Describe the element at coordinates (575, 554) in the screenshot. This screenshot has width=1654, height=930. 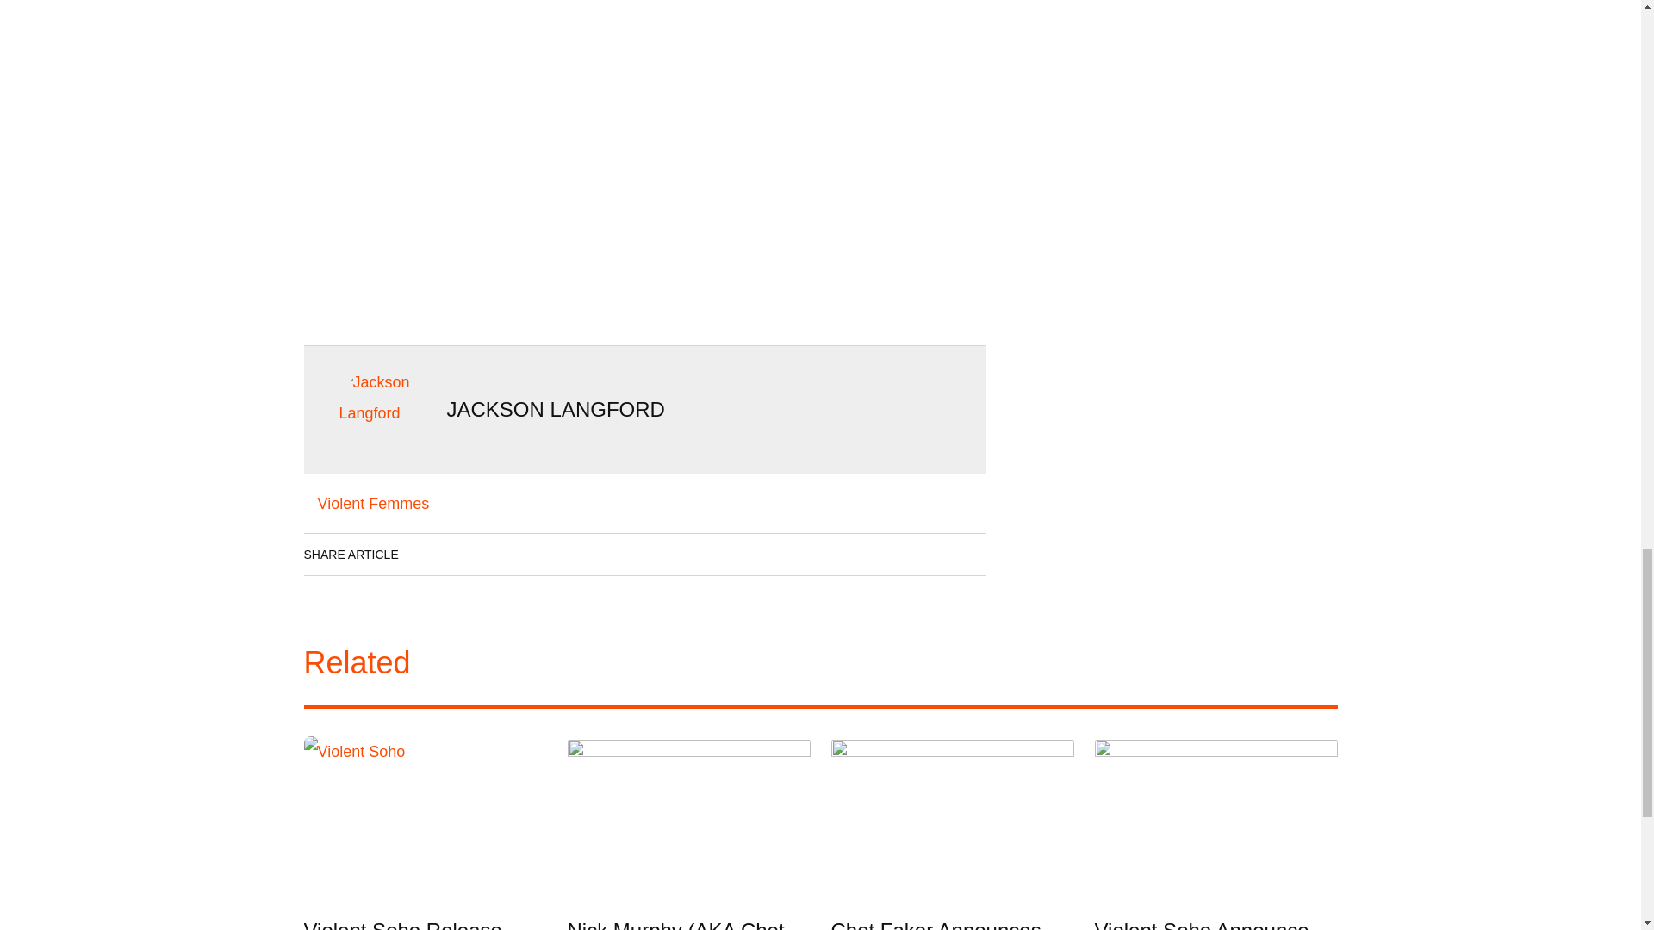
I see `Pinterest` at that location.